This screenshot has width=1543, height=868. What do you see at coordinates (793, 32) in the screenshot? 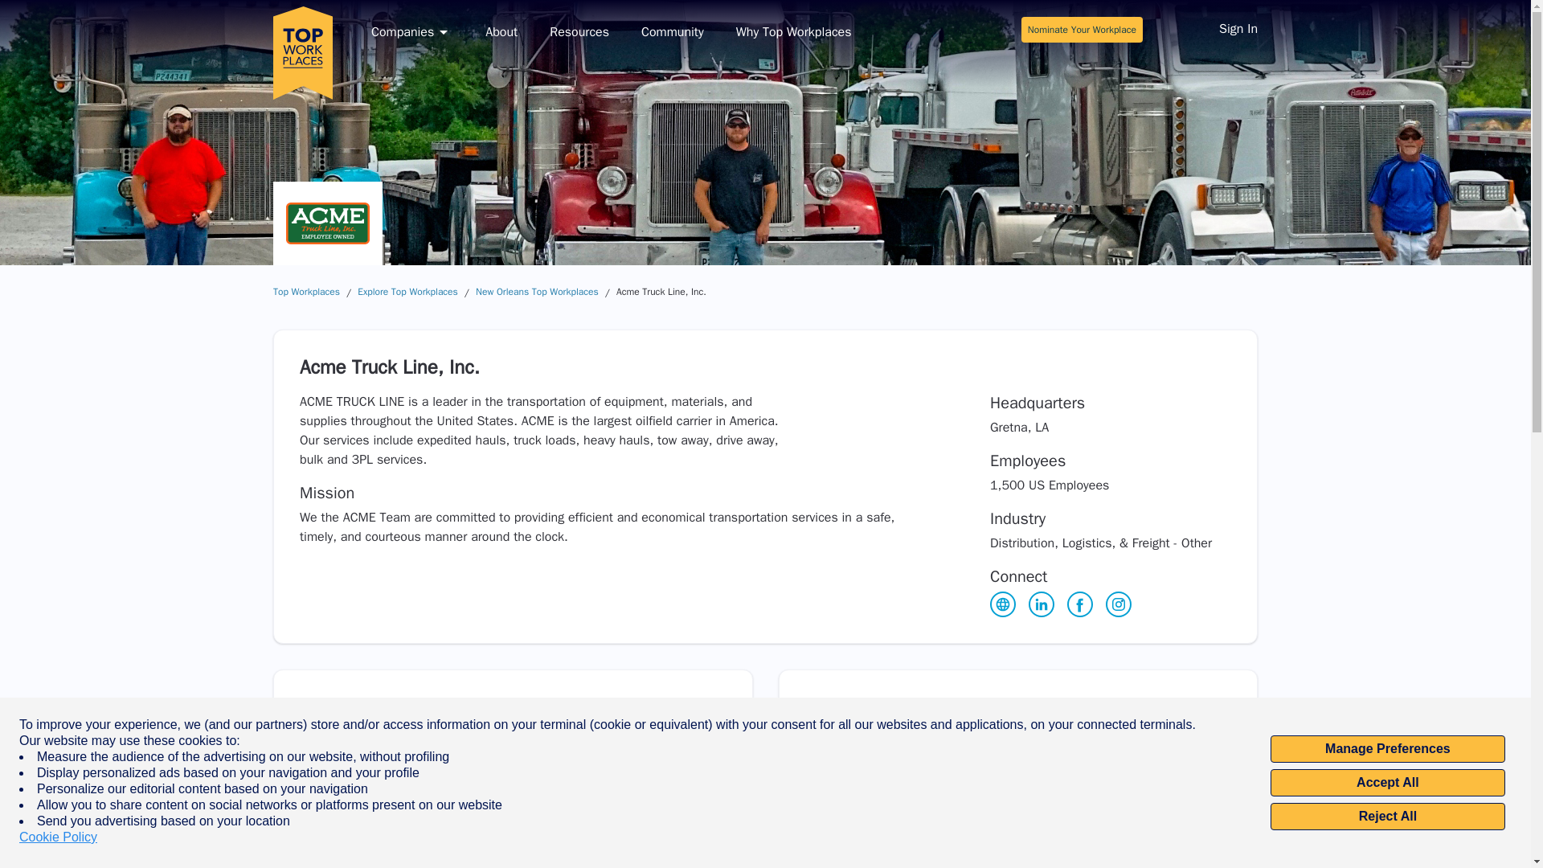
I see `Why Top Workplaces` at bounding box center [793, 32].